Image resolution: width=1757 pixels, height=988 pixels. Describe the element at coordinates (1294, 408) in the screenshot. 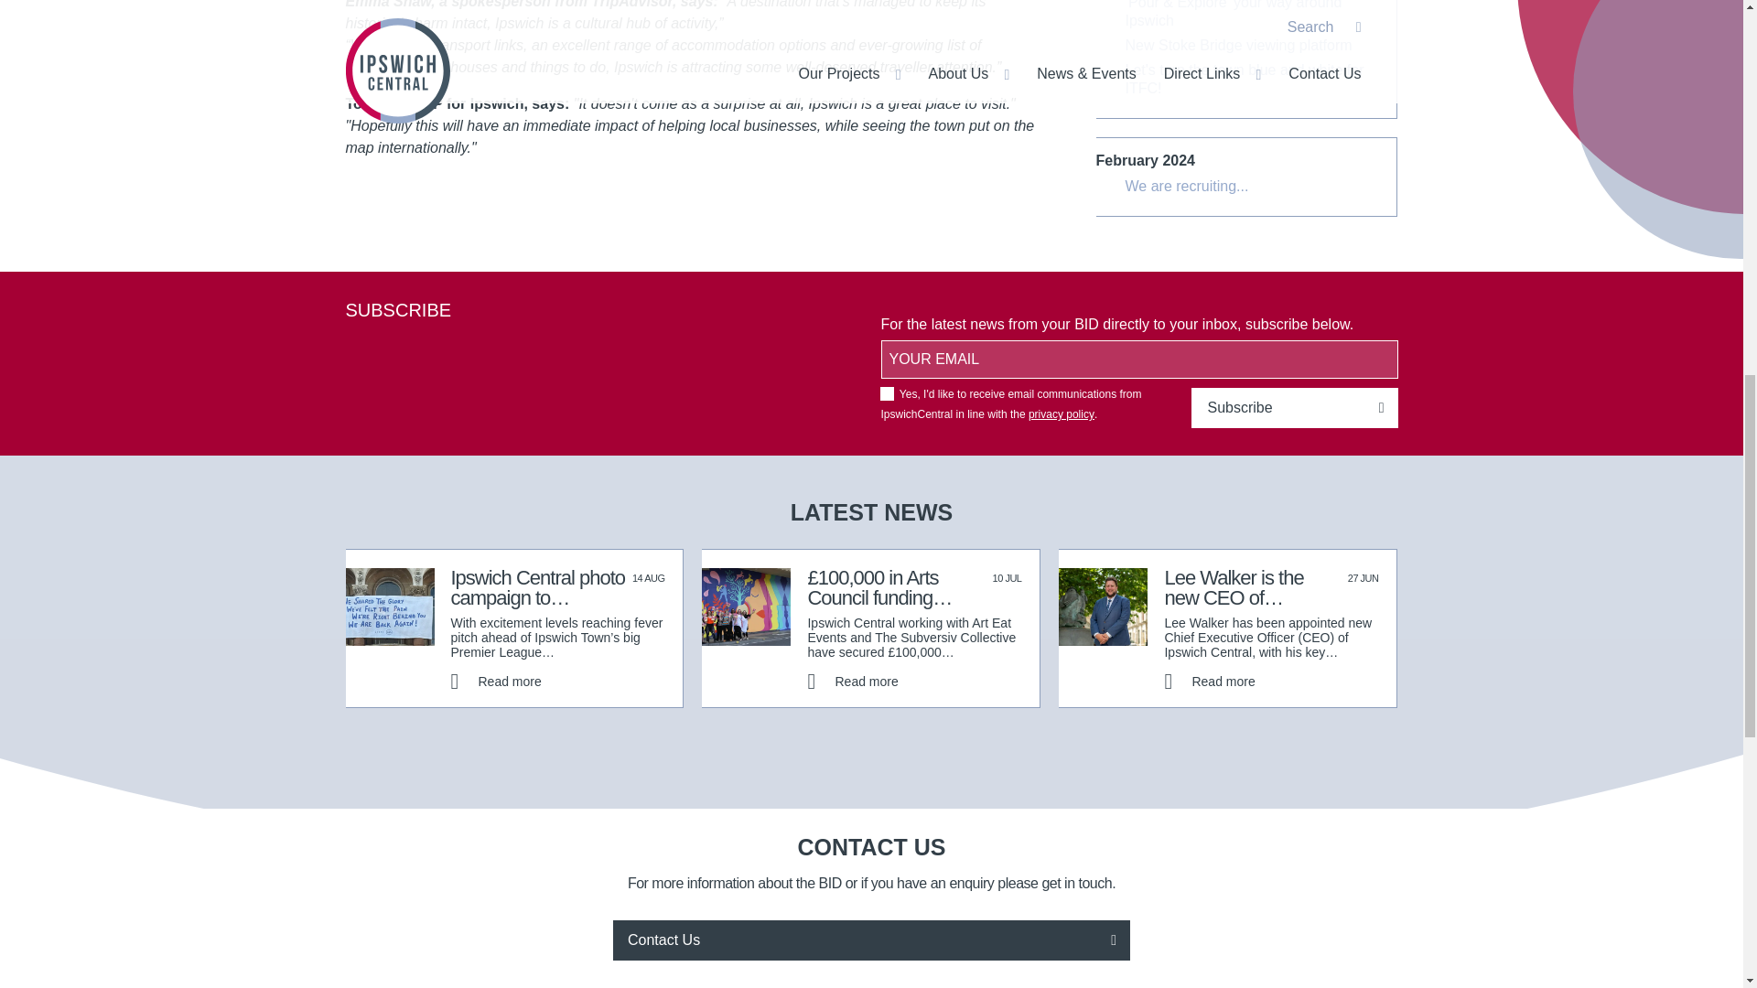

I see `Subscribe` at that location.